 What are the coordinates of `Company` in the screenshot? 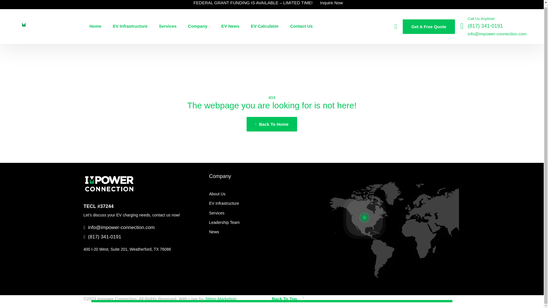 It's located at (220, 176).